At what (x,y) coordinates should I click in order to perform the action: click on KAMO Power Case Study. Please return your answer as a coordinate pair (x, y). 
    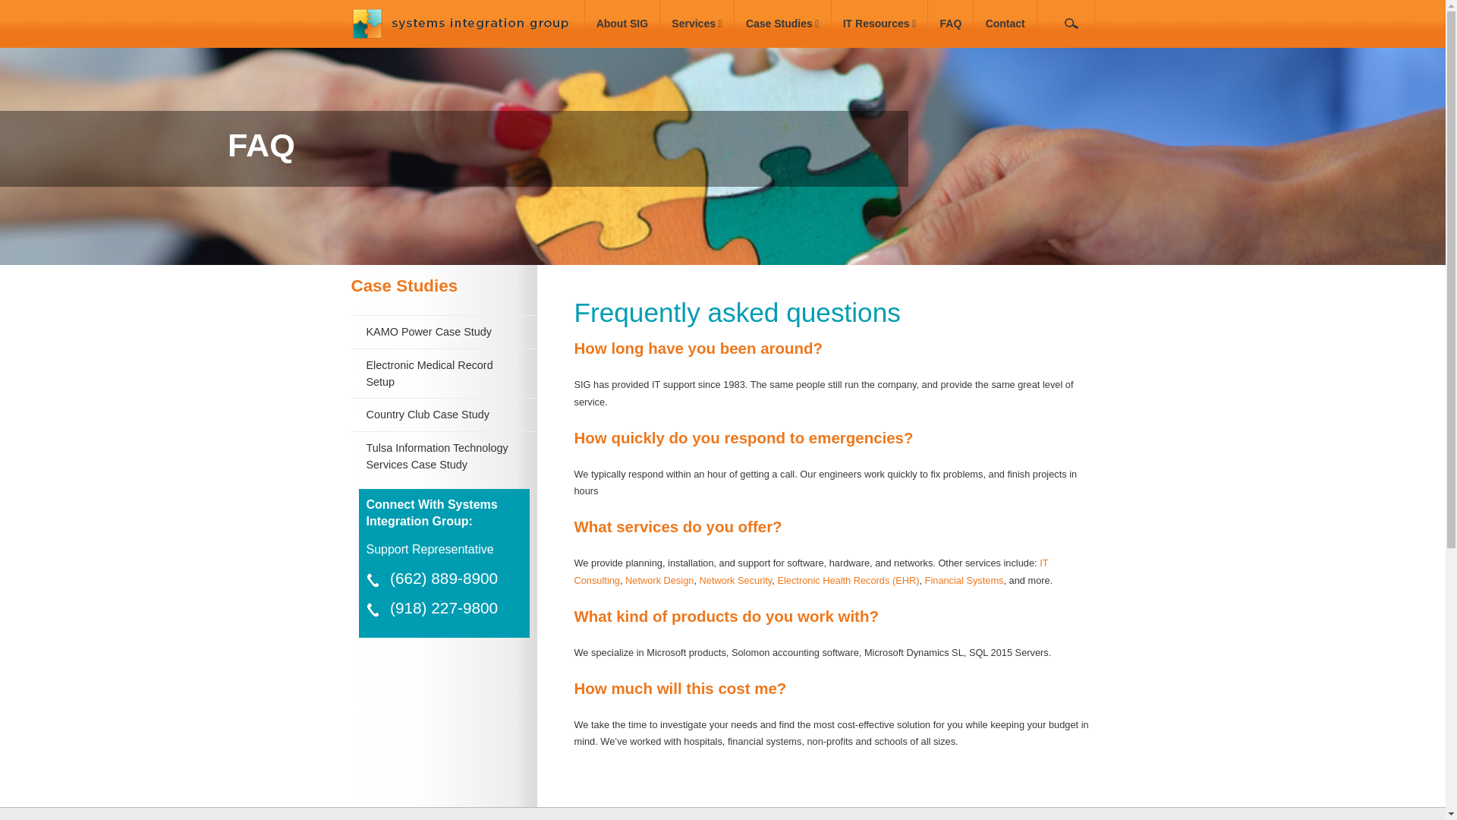
    Looking at the image, I should click on (428, 331).